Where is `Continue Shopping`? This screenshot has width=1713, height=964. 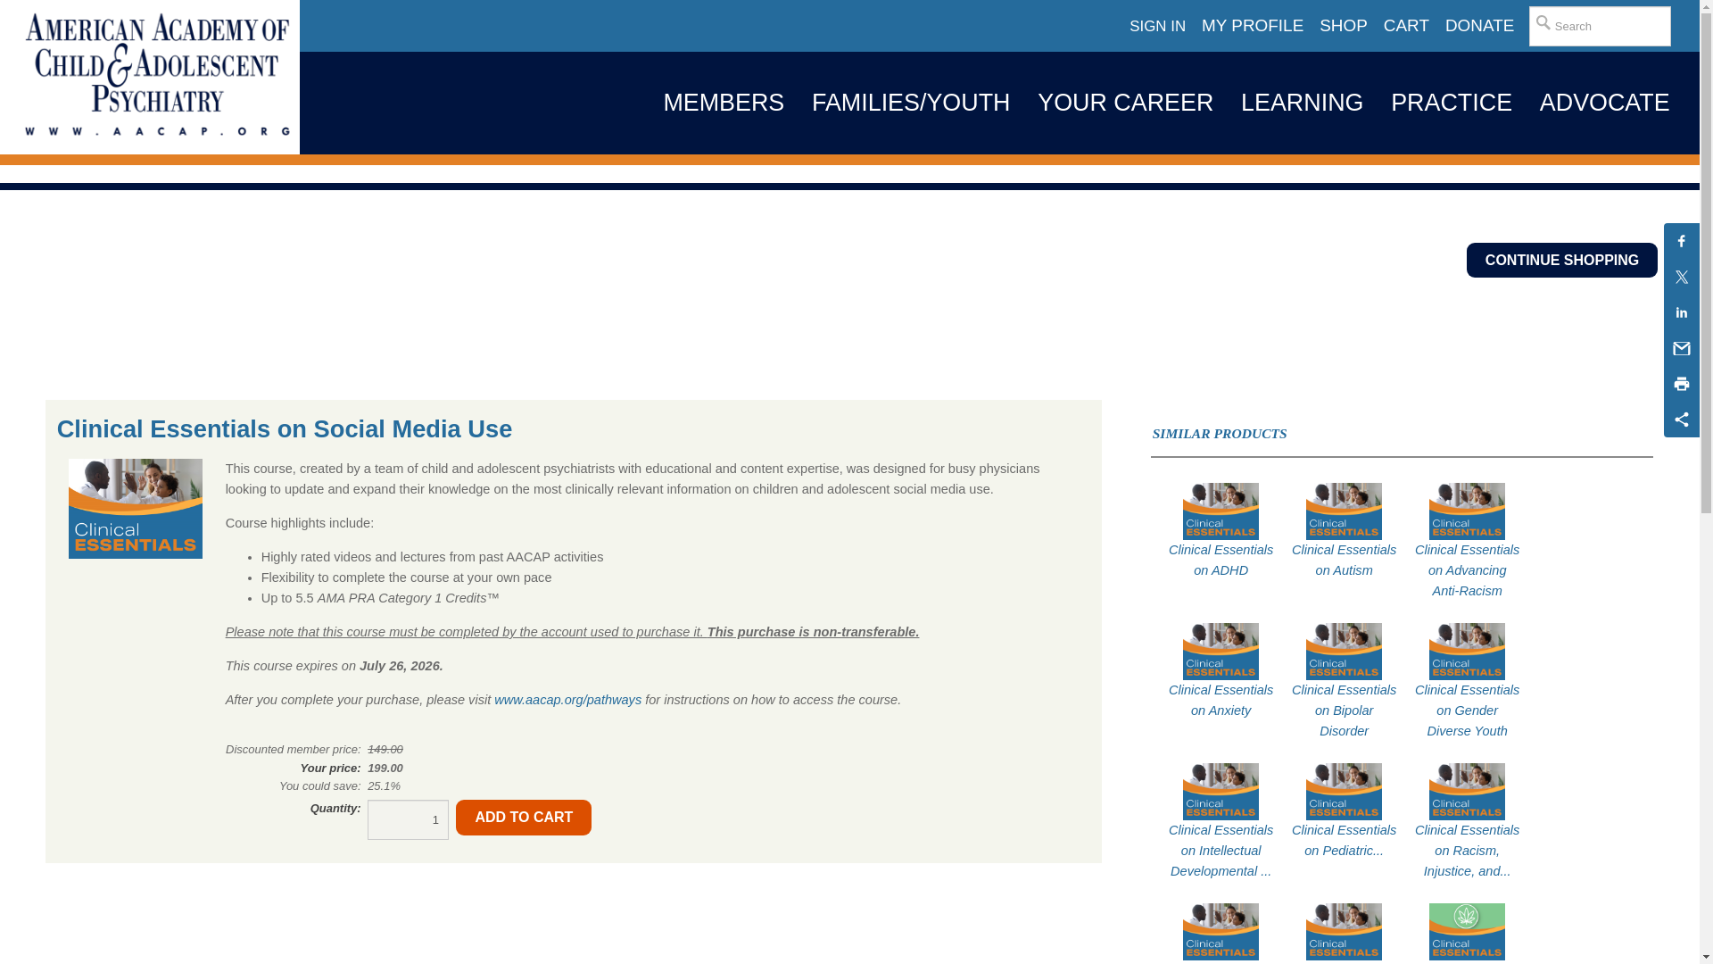
Continue Shopping is located at coordinates (1561, 261).